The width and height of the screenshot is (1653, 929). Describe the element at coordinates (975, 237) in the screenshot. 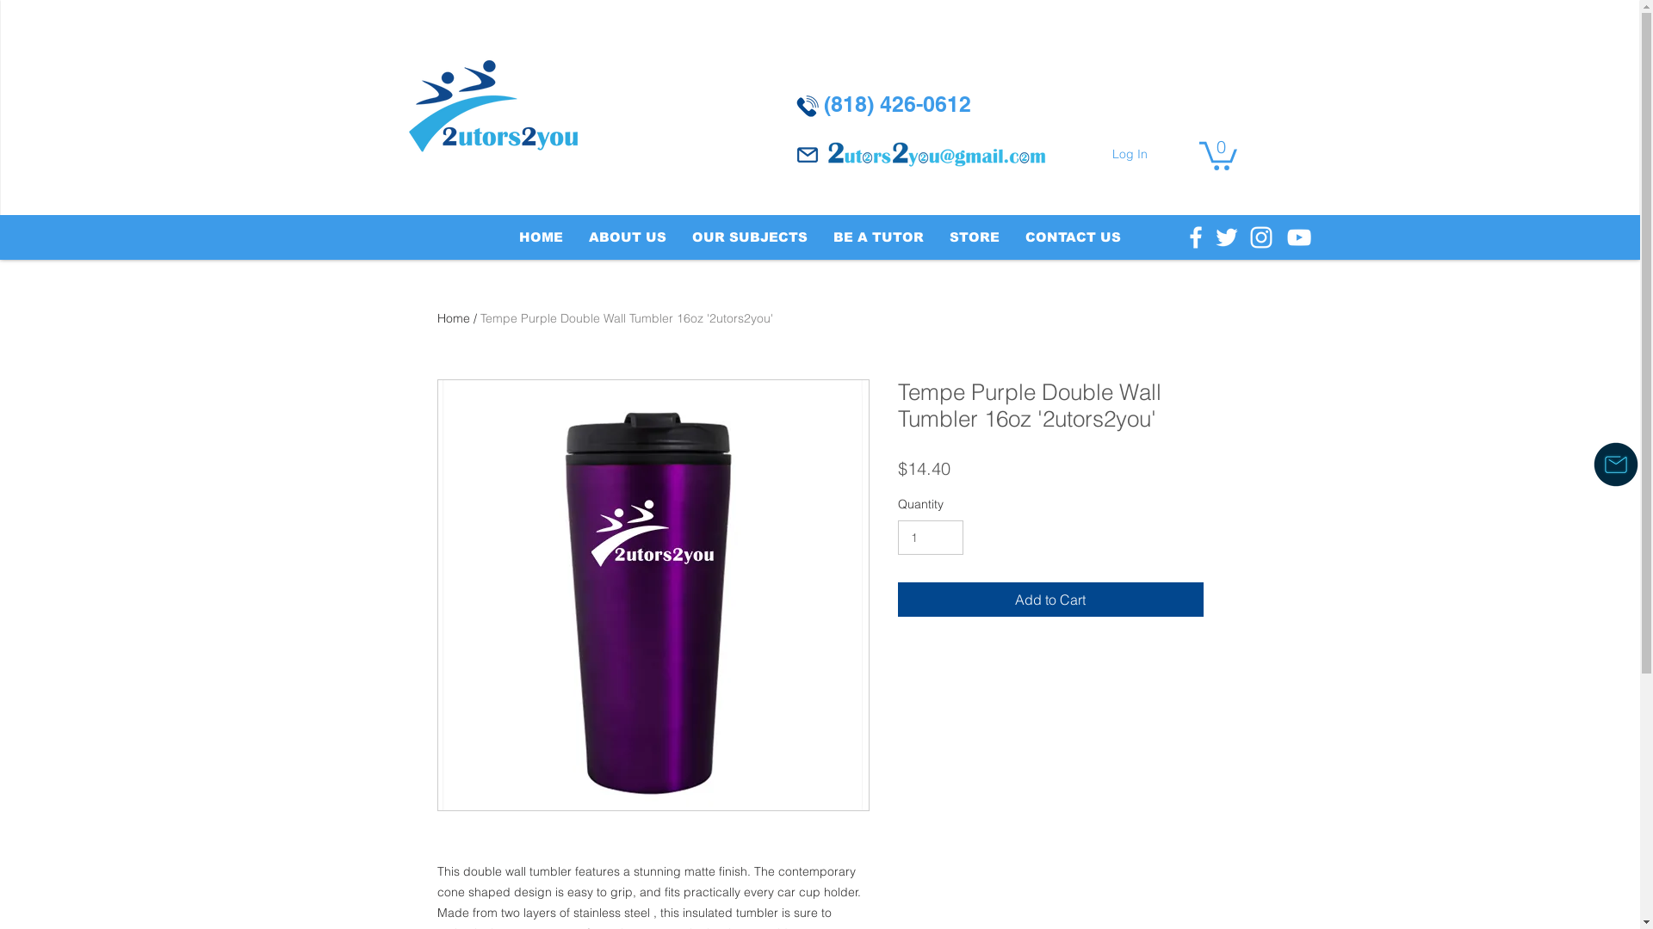

I see `STORE` at that location.